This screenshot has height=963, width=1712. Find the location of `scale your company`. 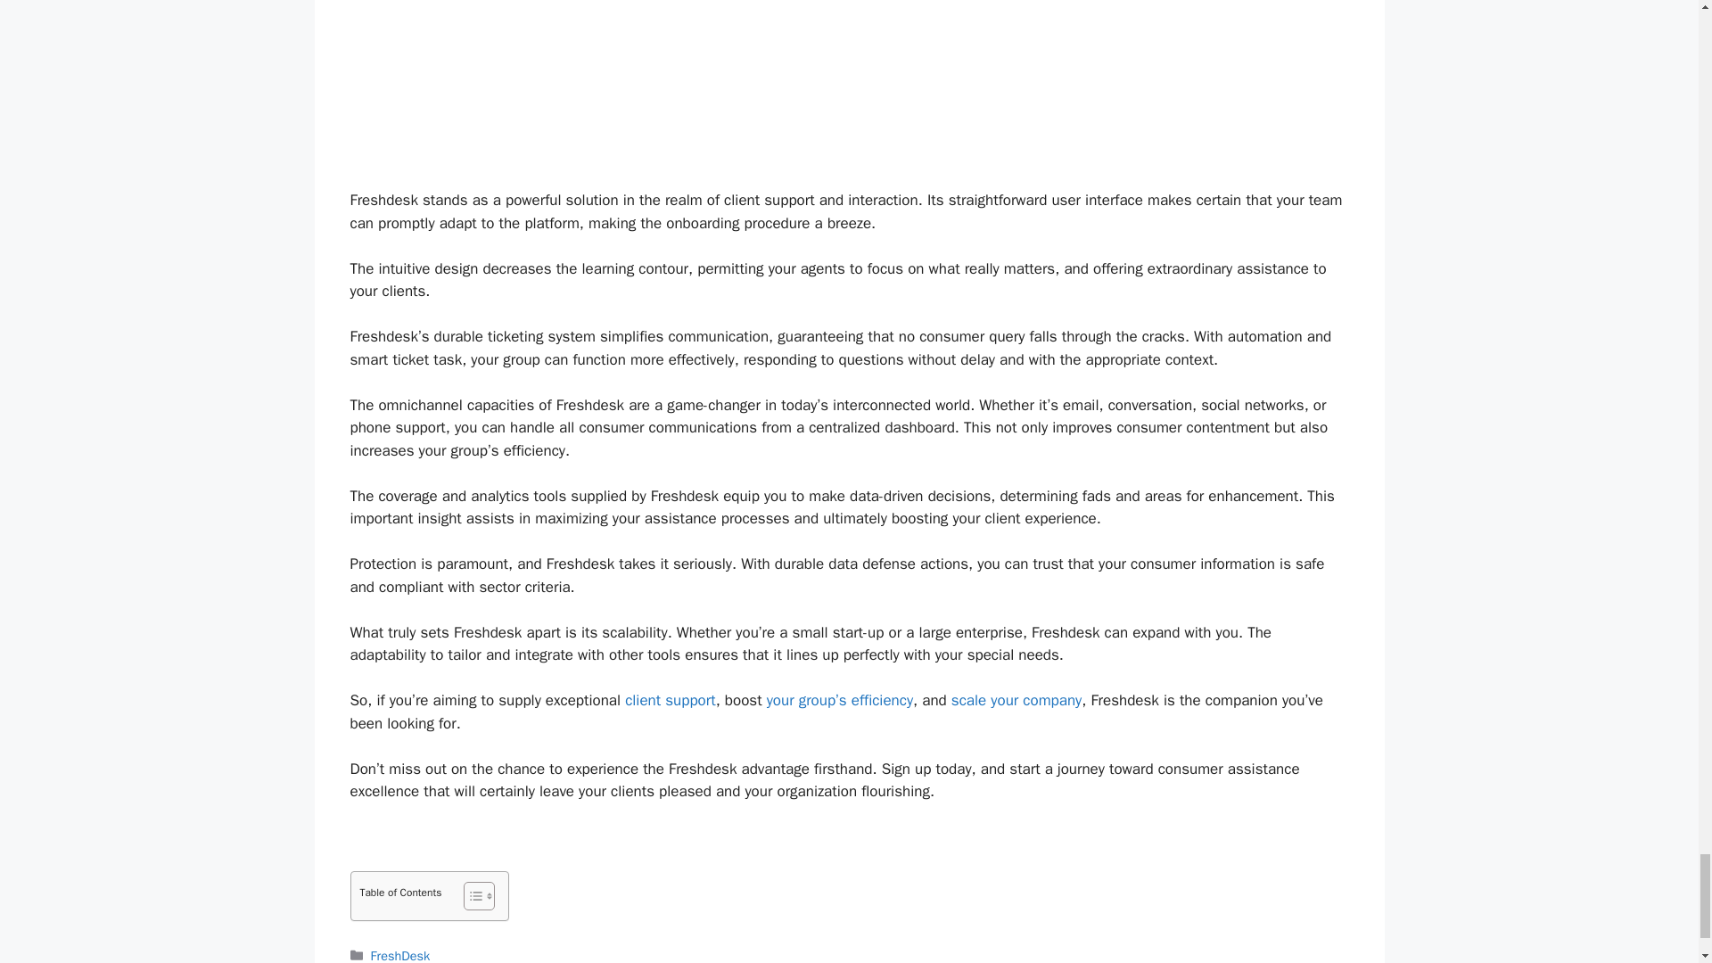

scale your company is located at coordinates (1017, 700).